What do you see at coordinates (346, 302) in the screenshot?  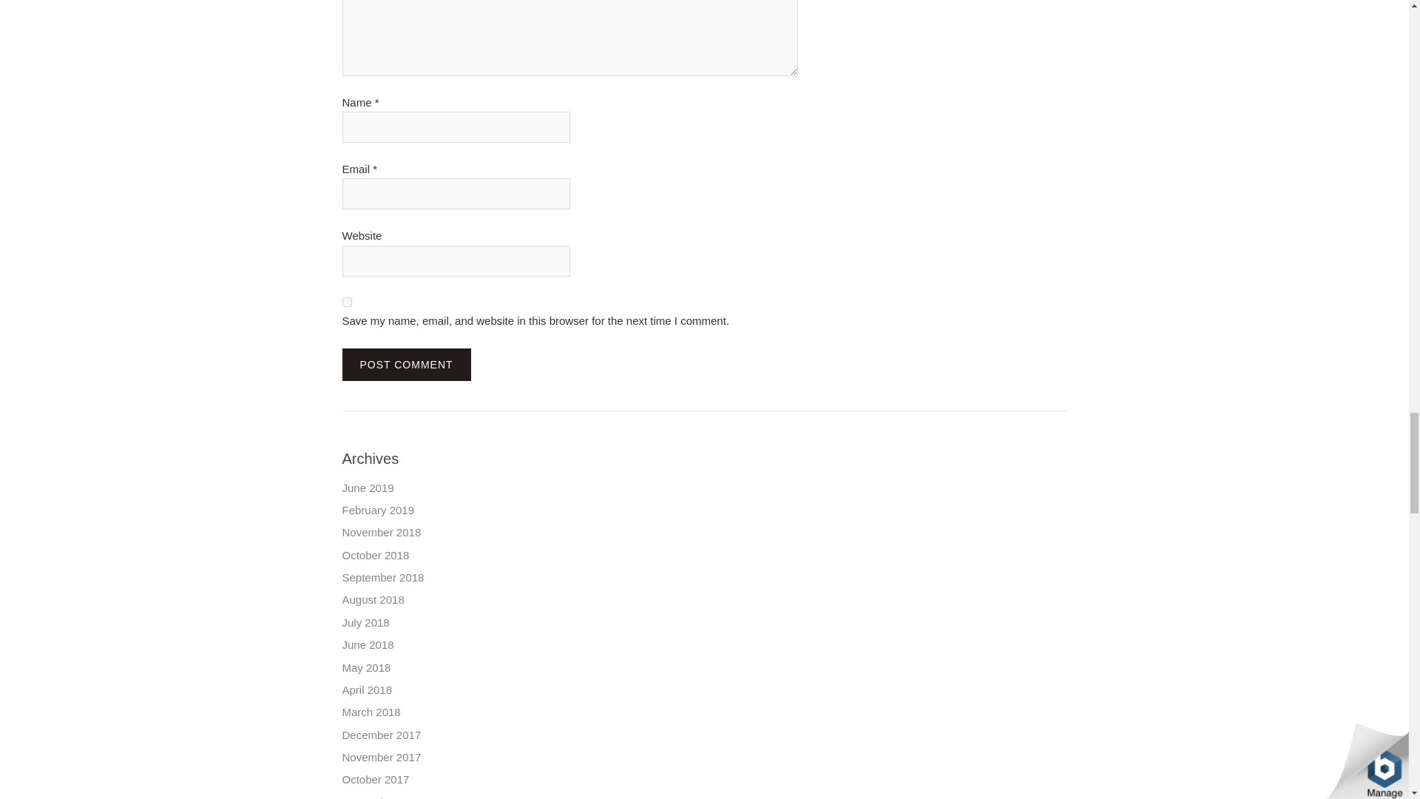 I see `yes` at bounding box center [346, 302].